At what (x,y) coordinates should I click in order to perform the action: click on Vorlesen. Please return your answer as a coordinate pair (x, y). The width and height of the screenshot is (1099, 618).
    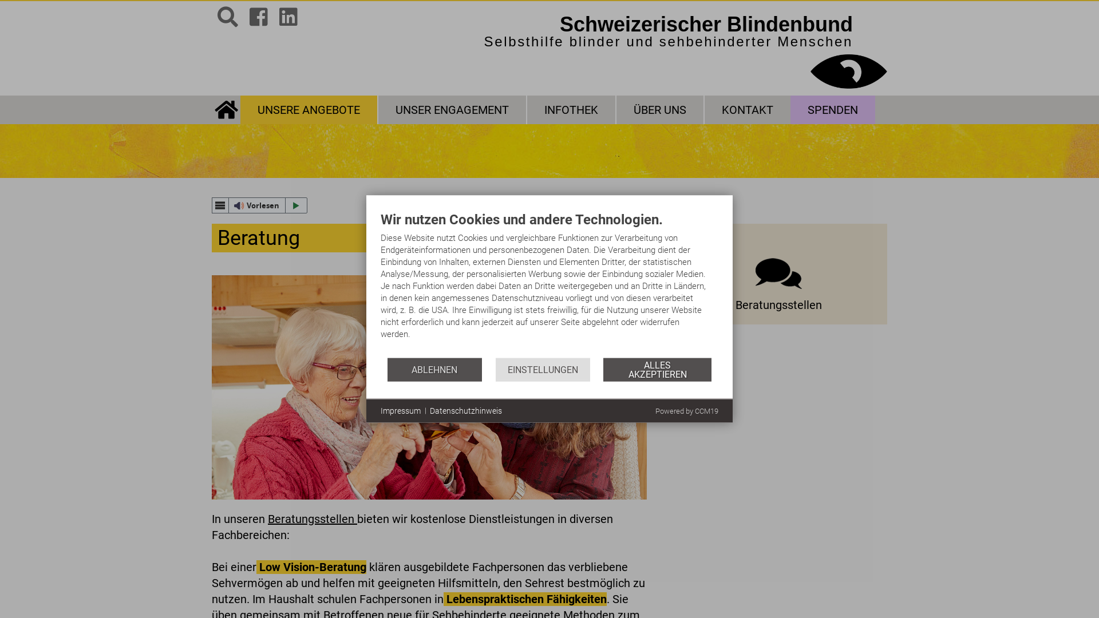
    Looking at the image, I should click on (260, 205).